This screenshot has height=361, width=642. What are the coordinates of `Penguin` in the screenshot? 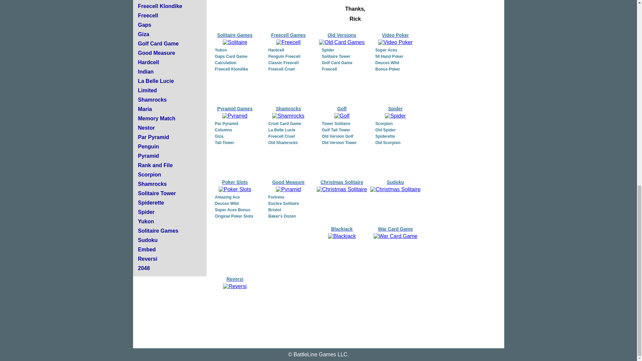 It's located at (148, 146).